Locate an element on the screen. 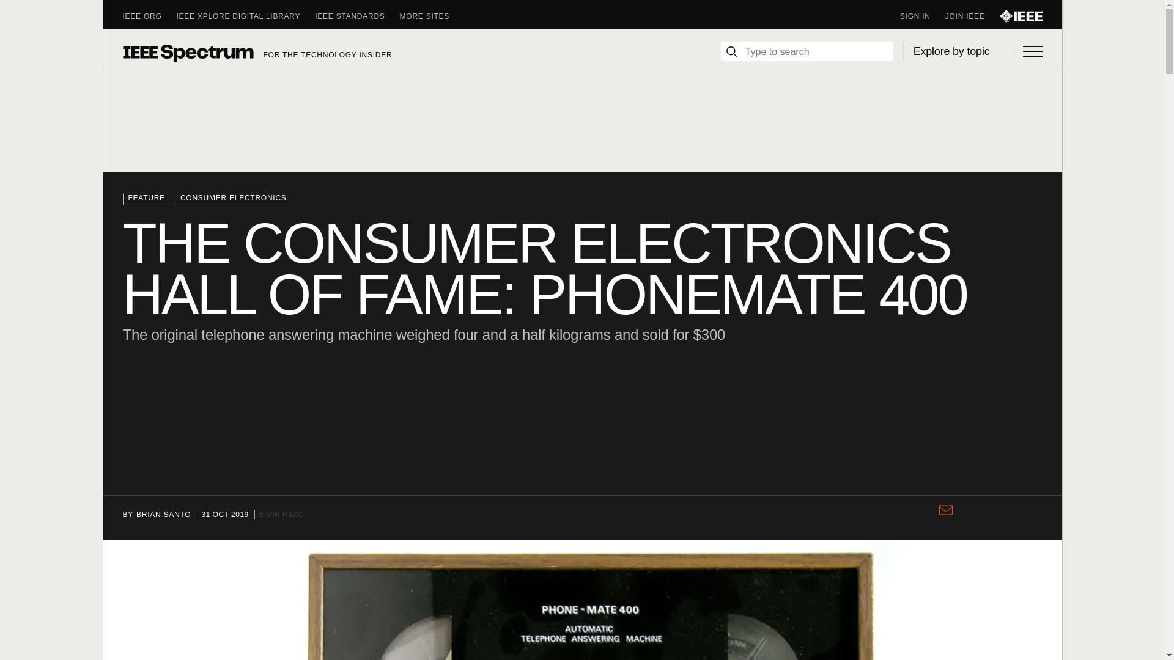  IEEE.ORG is located at coordinates (149, 16).